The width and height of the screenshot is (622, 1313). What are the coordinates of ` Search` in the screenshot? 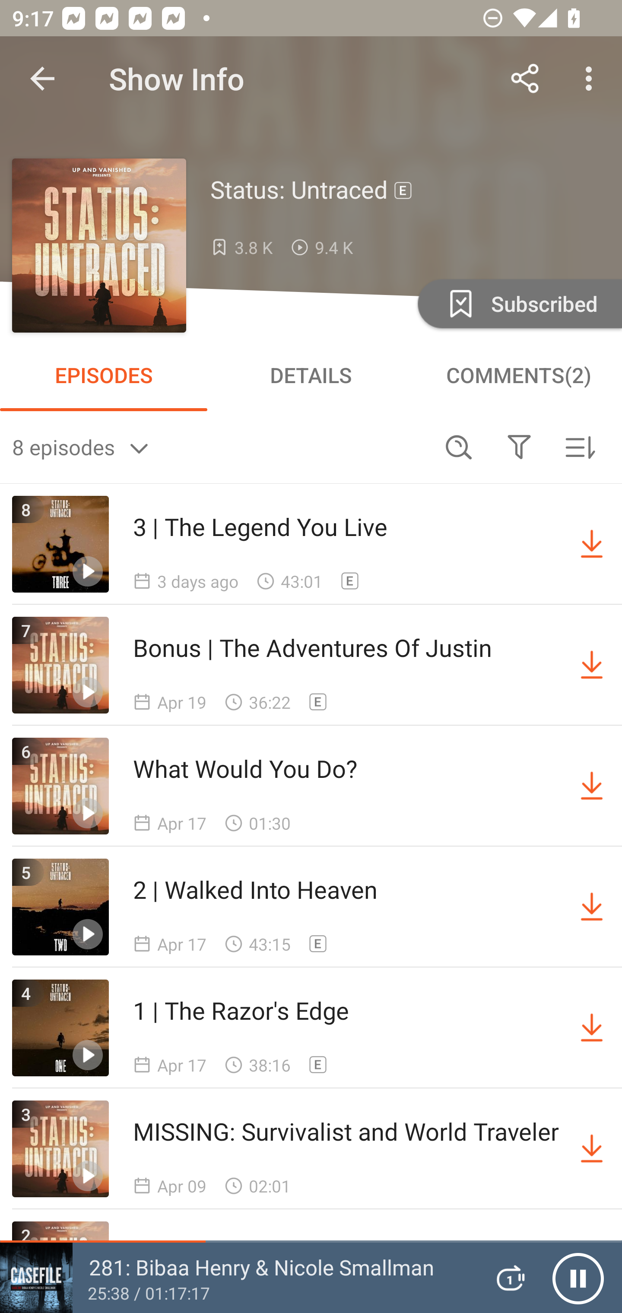 It's located at (459, 447).